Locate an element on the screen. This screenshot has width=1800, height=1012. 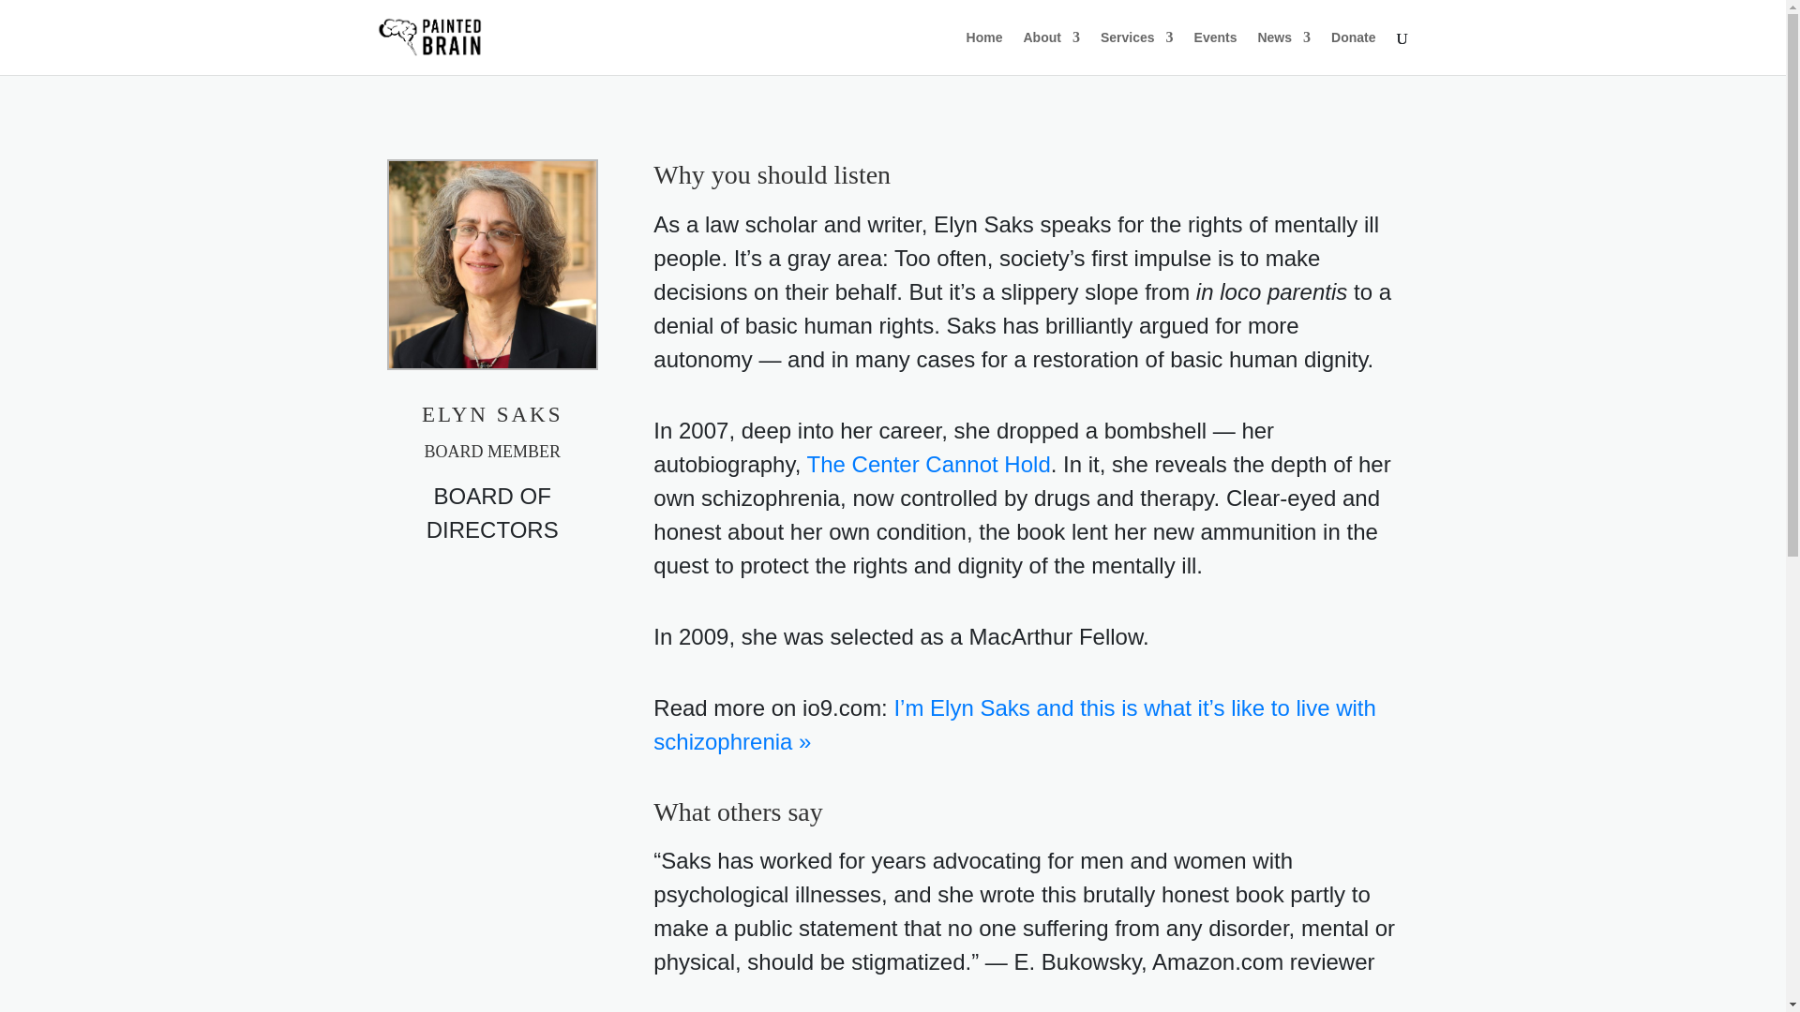
painted-brain-elyn-saks-600x600 is located at coordinates (491, 264).